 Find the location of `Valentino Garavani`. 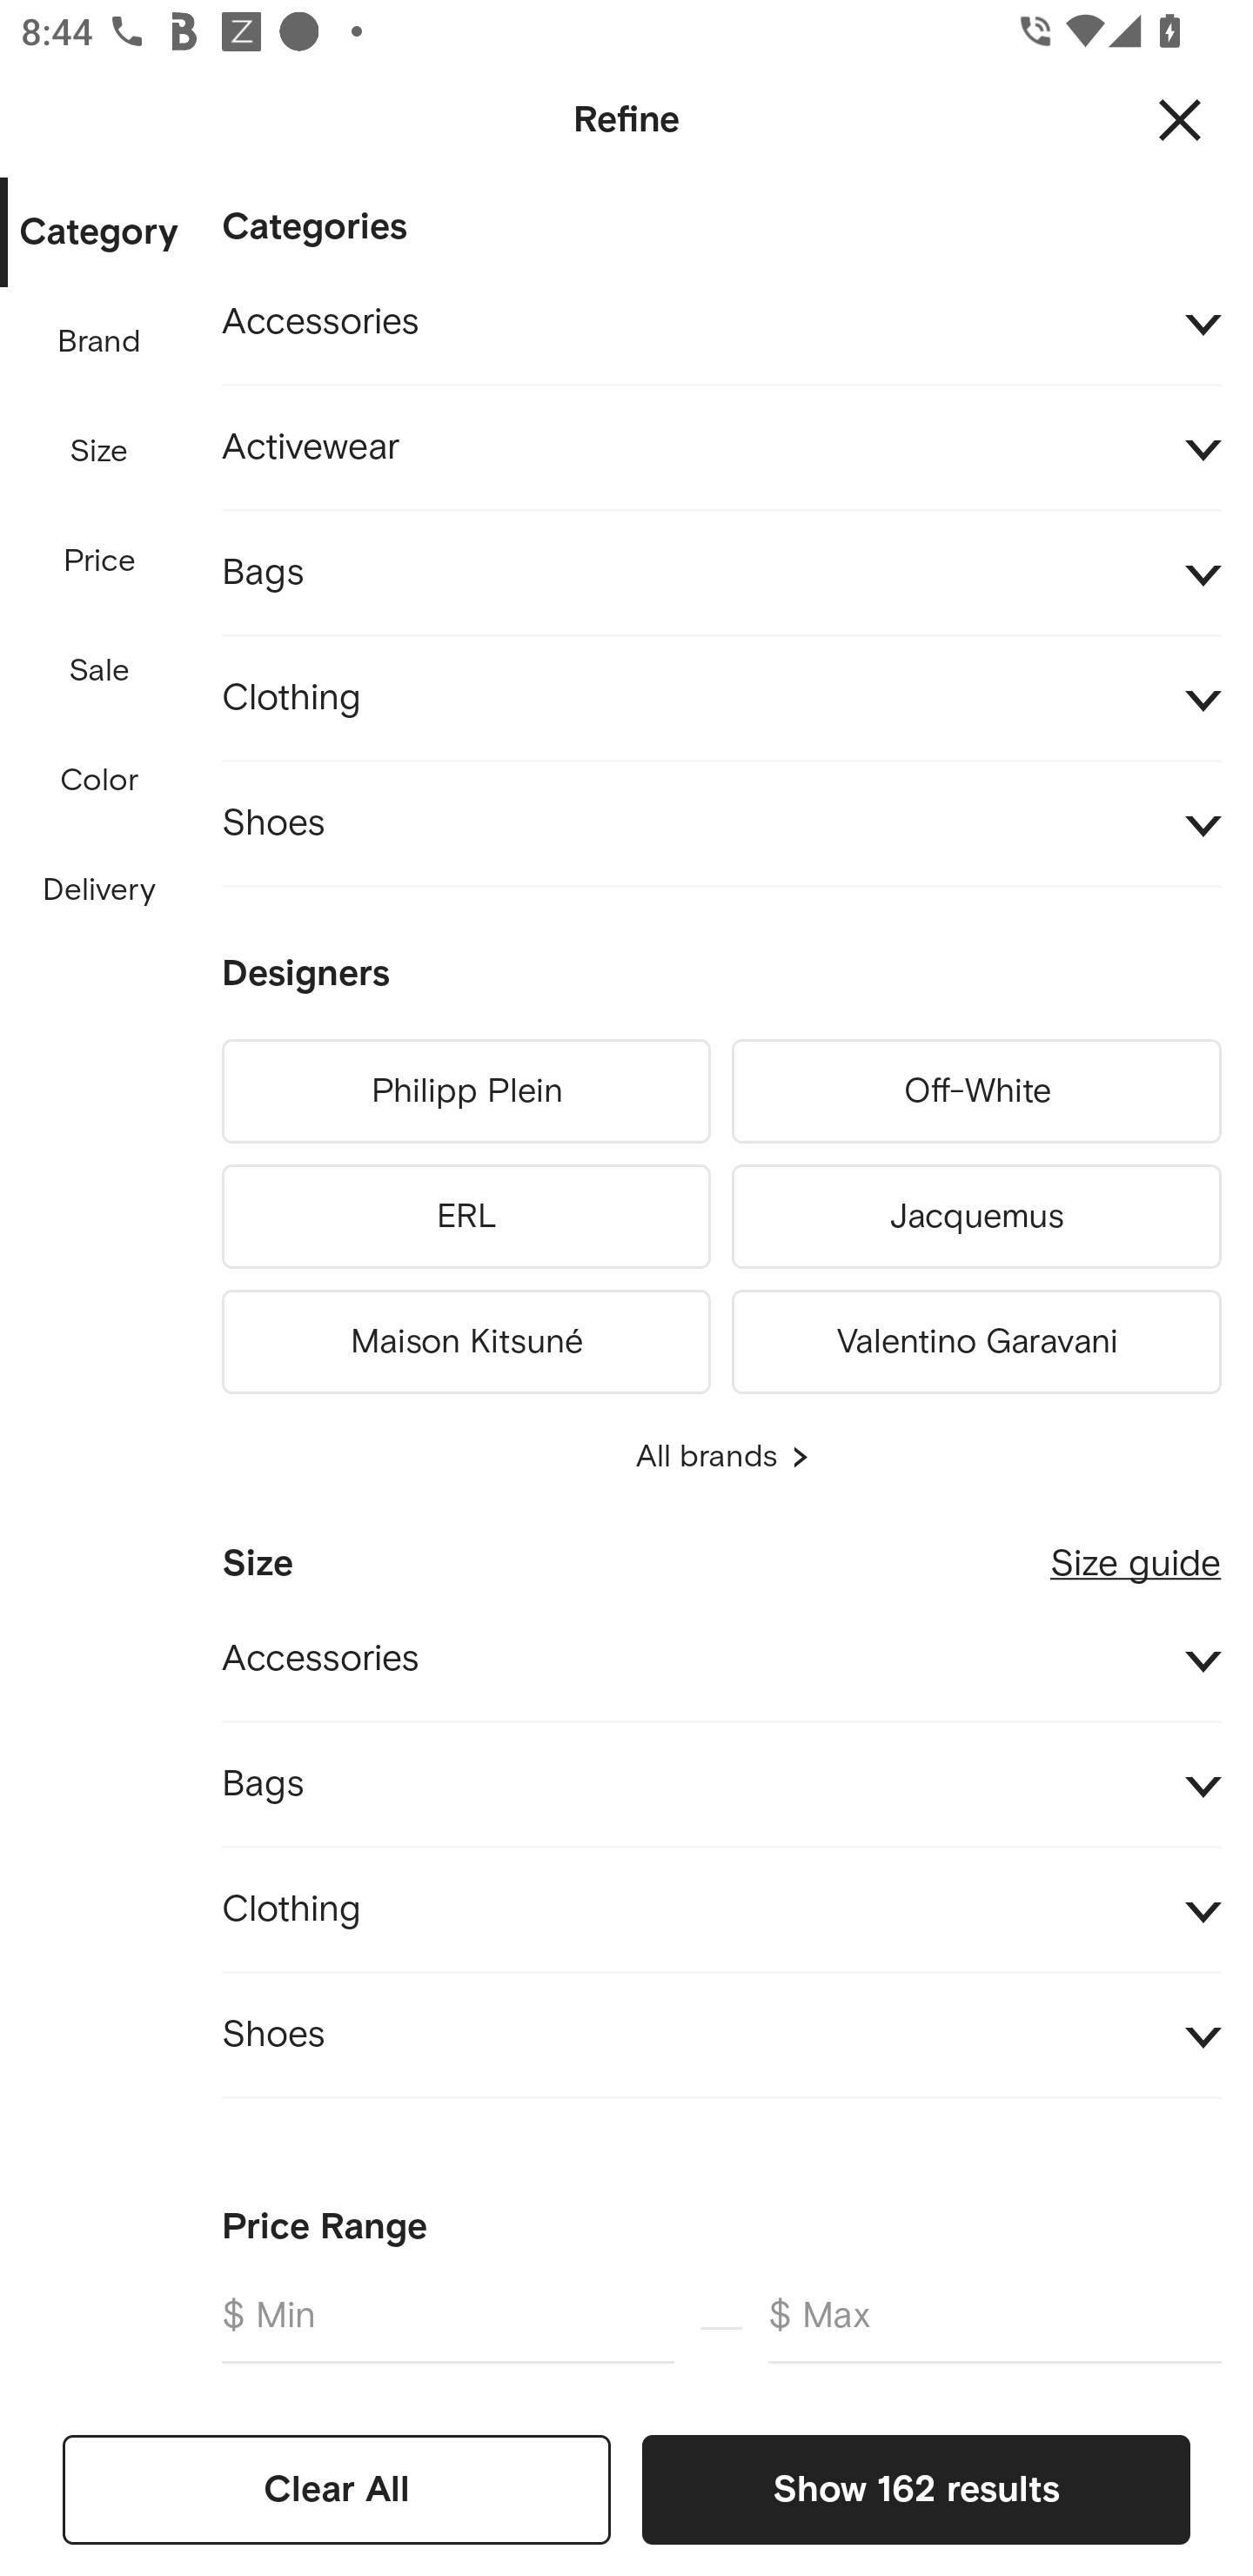

Valentino Garavani is located at coordinates (976, 1337).